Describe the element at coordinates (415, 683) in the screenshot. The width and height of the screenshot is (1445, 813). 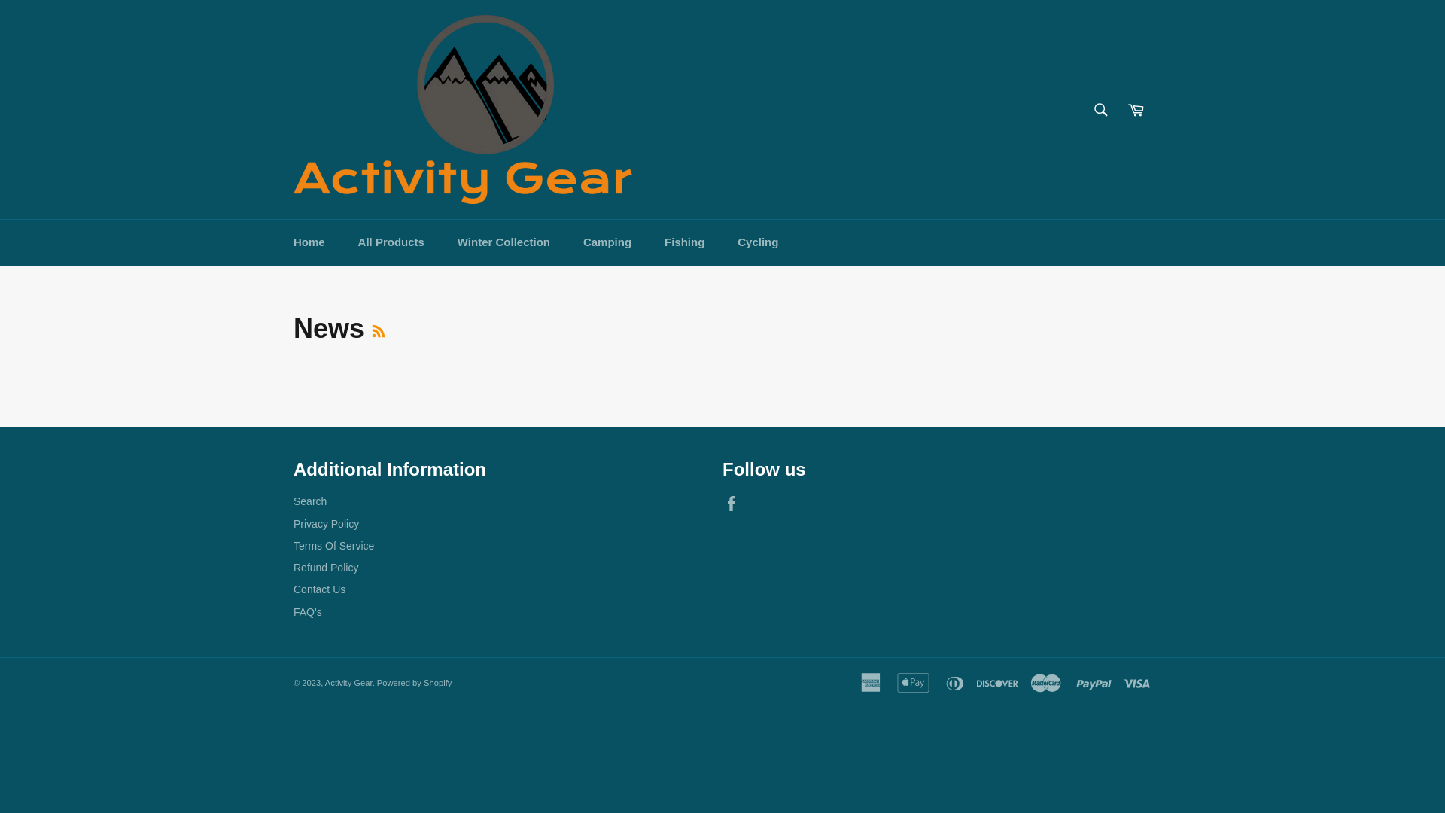
I see `Powered by Shopify` at that location.